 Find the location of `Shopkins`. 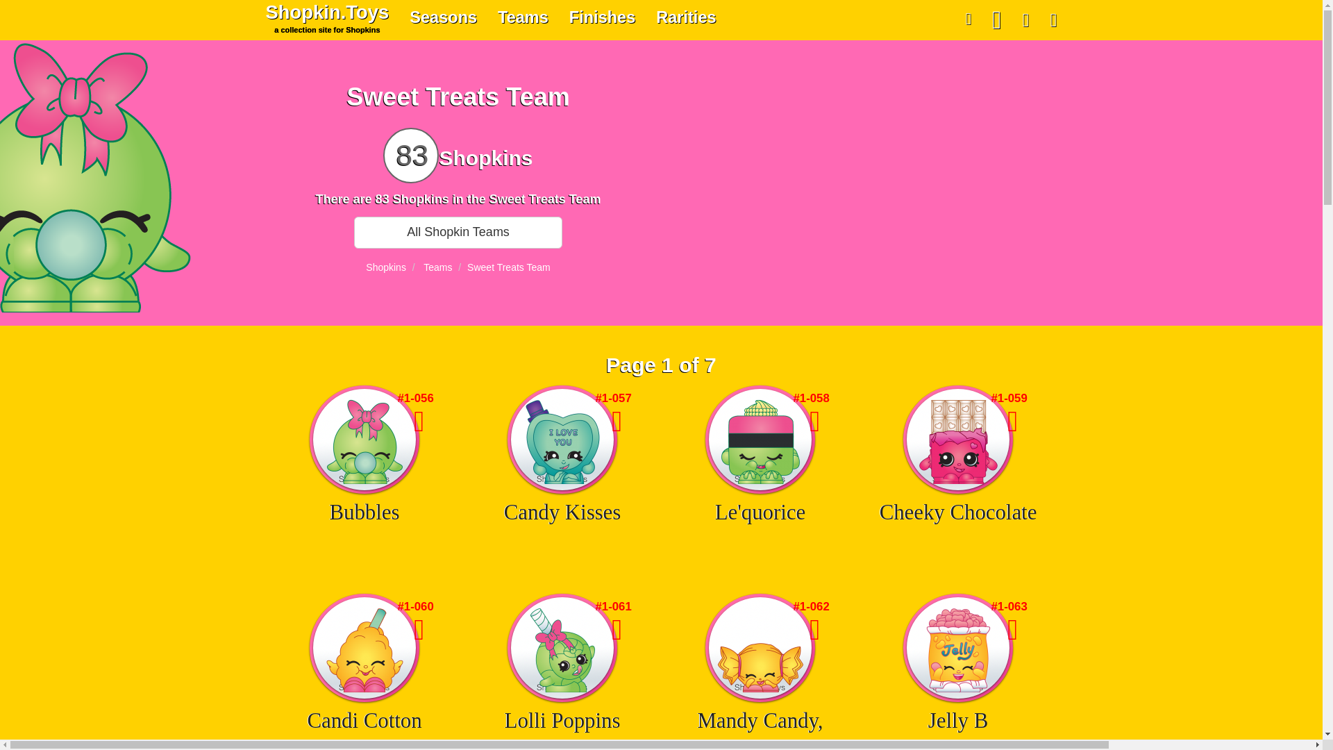

Shopkins is located at coordinates (601, 17).